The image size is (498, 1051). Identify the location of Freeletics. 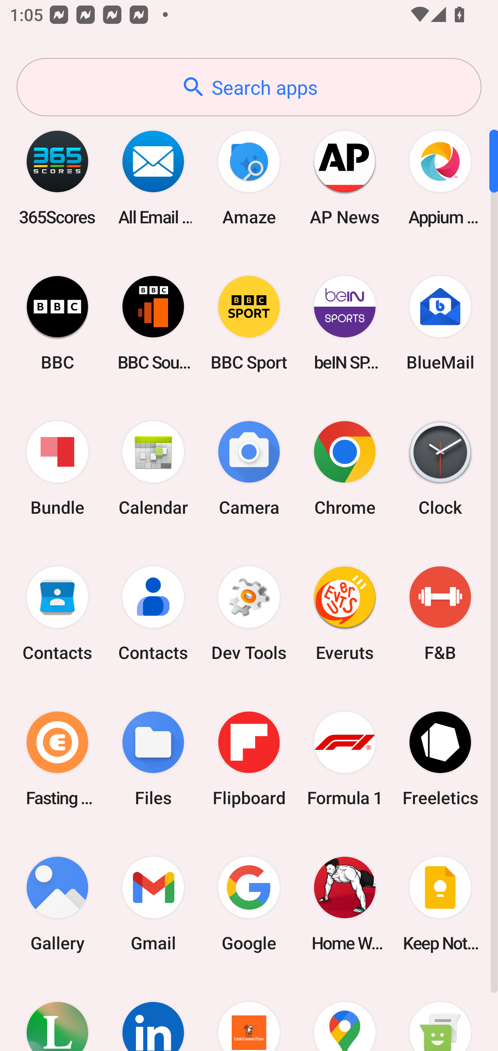
(440, 759).